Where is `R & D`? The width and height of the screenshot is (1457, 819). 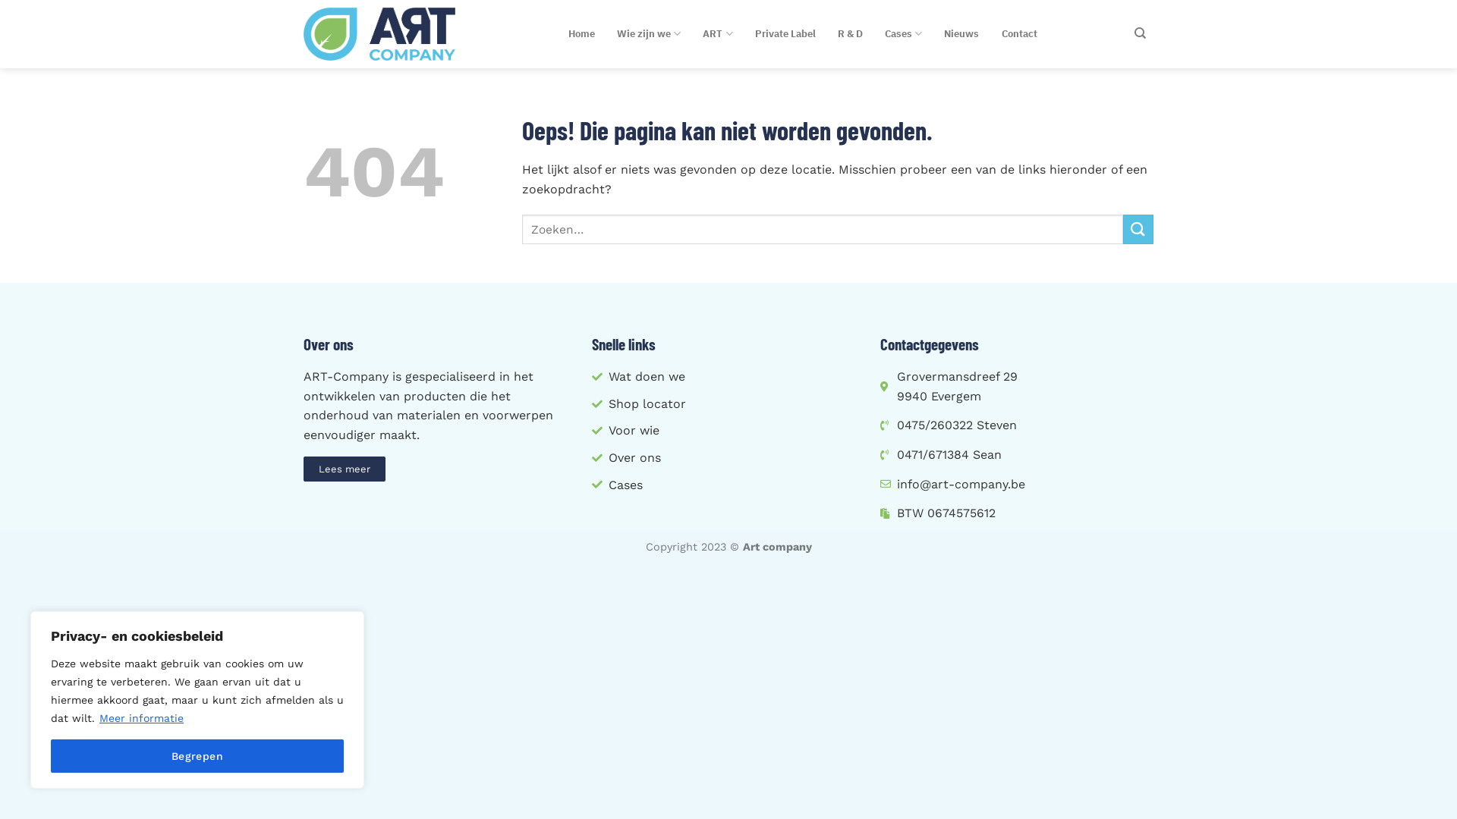
R & D is located at coordinates (850, 34).